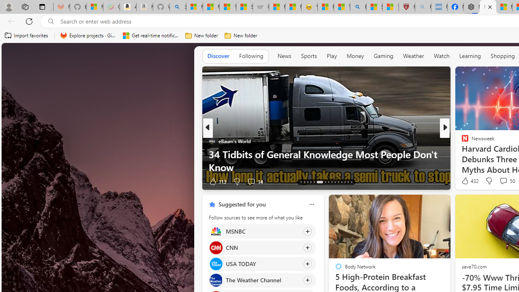 The image size is (519, 292). I want to click on Irish Star, so click(461, 154).